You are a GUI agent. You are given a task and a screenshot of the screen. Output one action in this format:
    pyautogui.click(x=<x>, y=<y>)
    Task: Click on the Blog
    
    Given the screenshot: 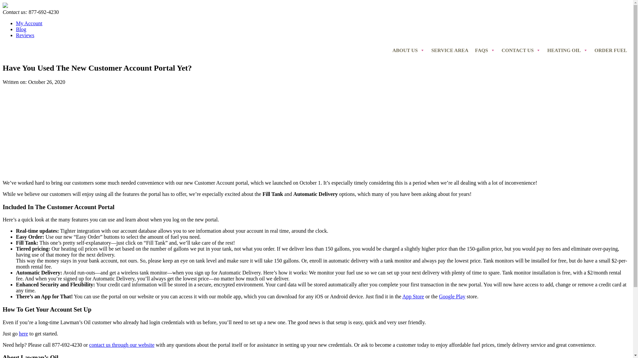 What is the action you would take?
    pyautogui.click(x=21, y=29)
    